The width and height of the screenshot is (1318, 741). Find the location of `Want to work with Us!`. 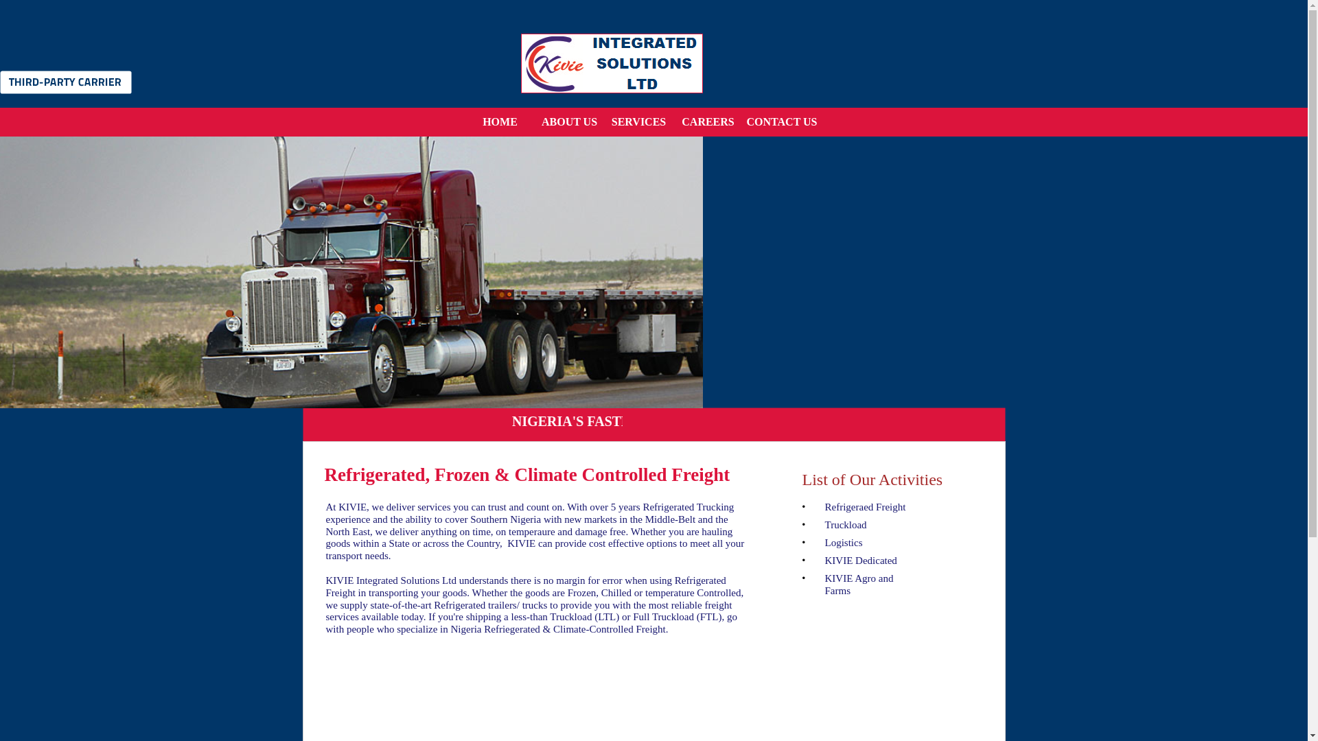

Want to work with Us! is located at coordinates (708, 122).